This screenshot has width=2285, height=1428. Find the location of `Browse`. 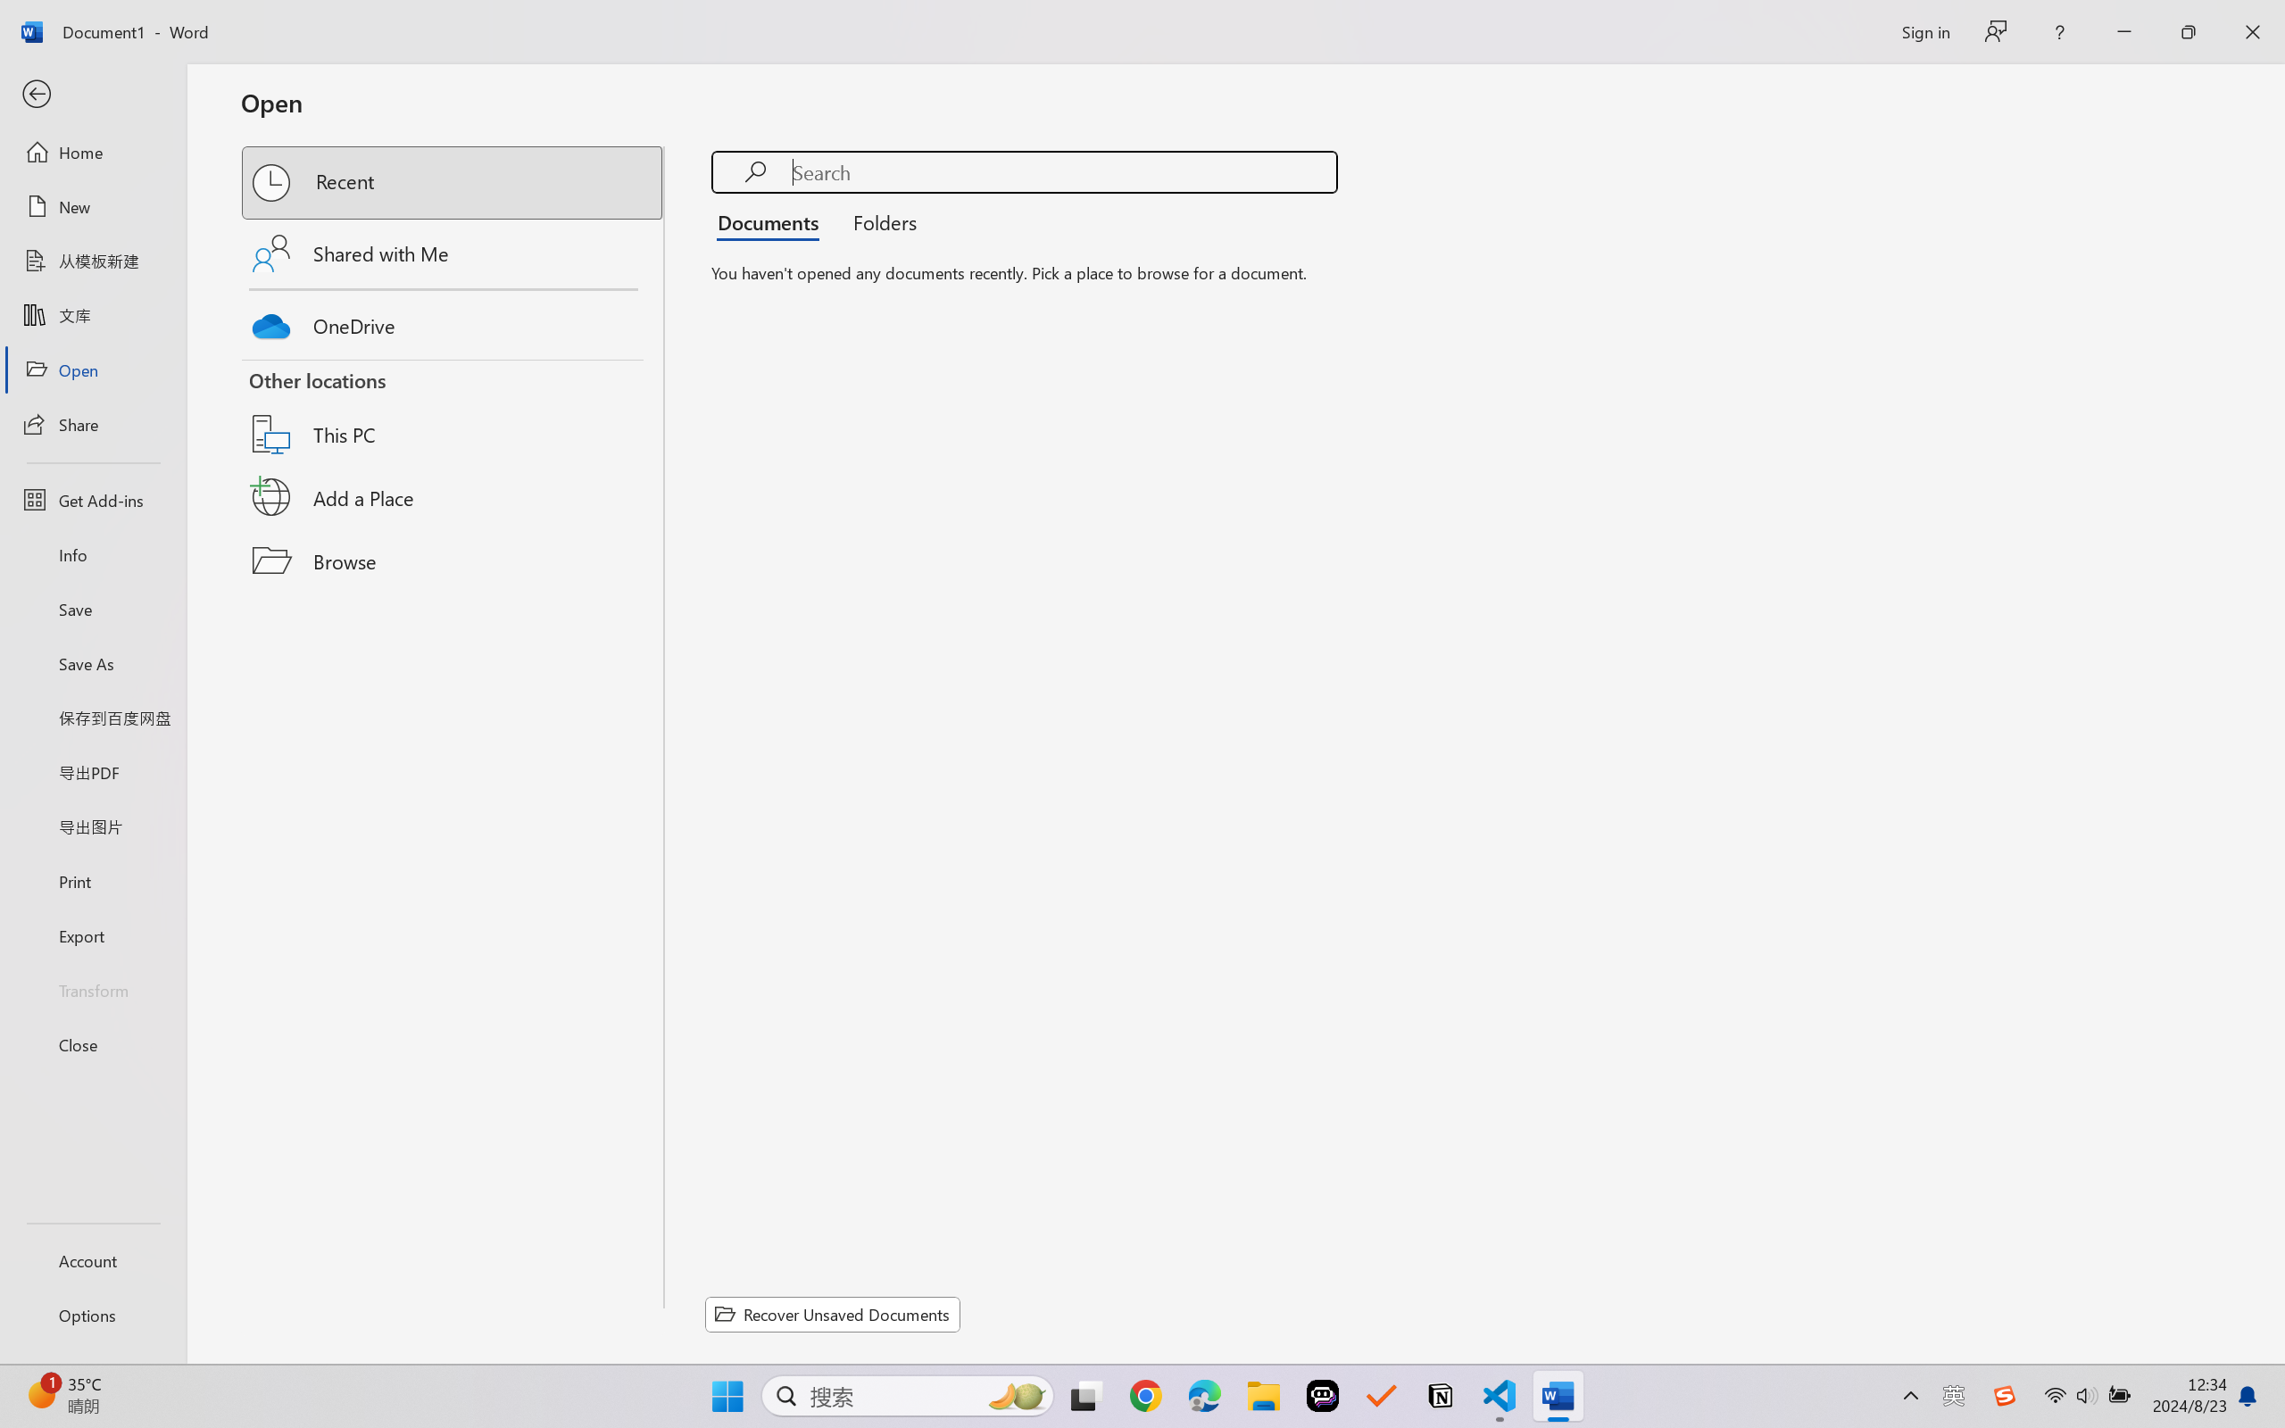

Browse is located at coordinates (453, 560).